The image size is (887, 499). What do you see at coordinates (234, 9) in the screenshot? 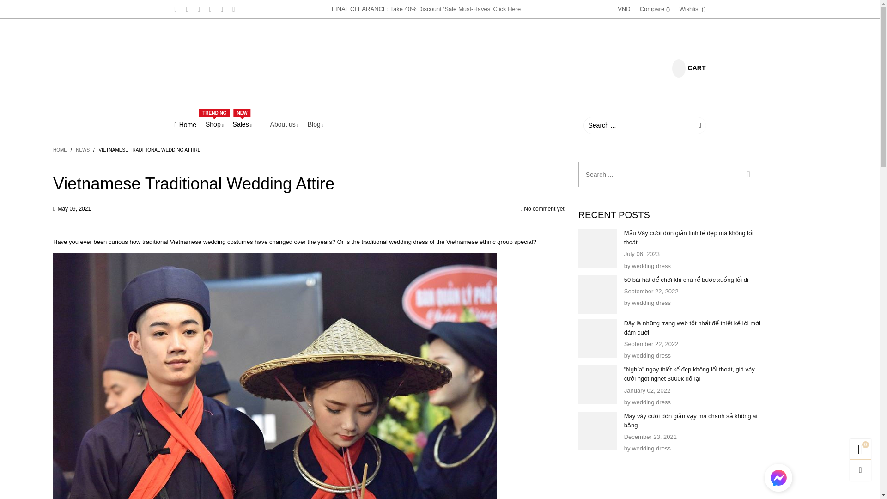
I see `Youtube` at bounding box center [234, 9].